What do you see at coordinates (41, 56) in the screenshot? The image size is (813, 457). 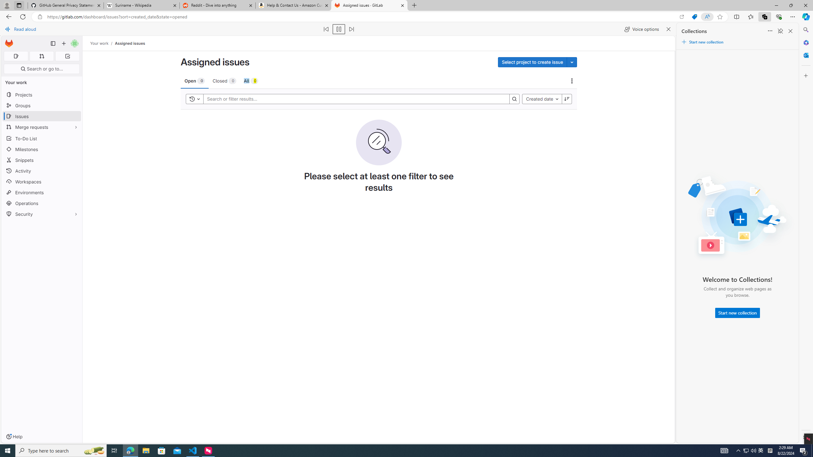 I see `Merge requests 0` at bounding box center [41, 56].